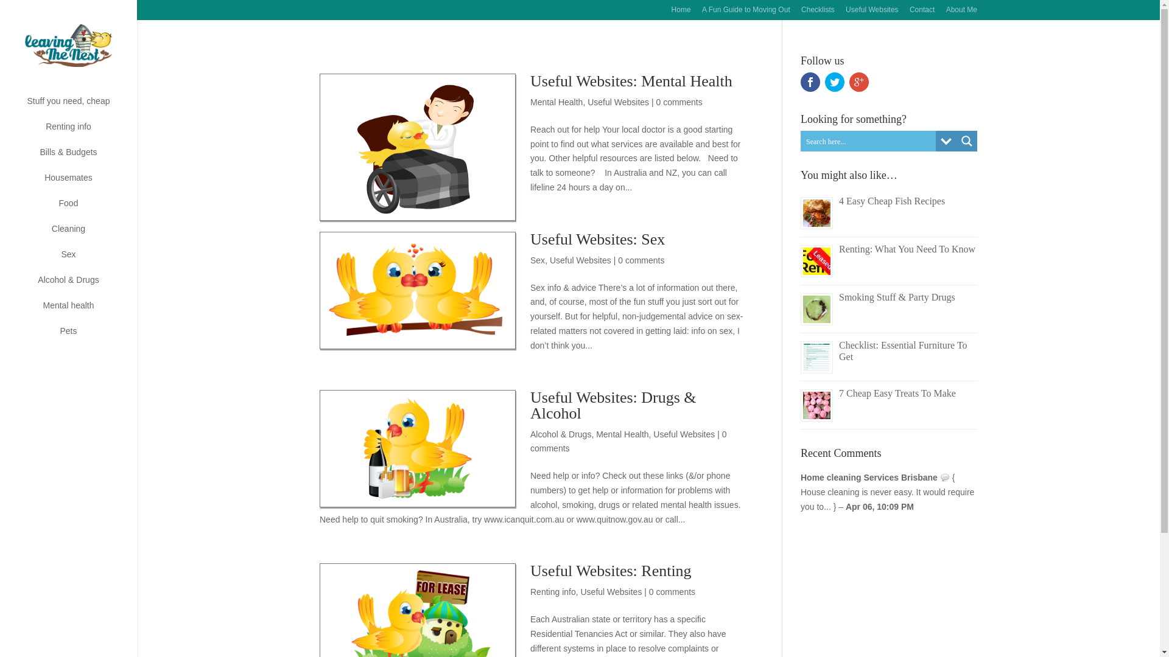 This screenshot has width=1169, height=657. What do you see at coordinates (80, 107) in the screenshot?
I see `Stuff you need, cheap` at bounding box center [80, 107].